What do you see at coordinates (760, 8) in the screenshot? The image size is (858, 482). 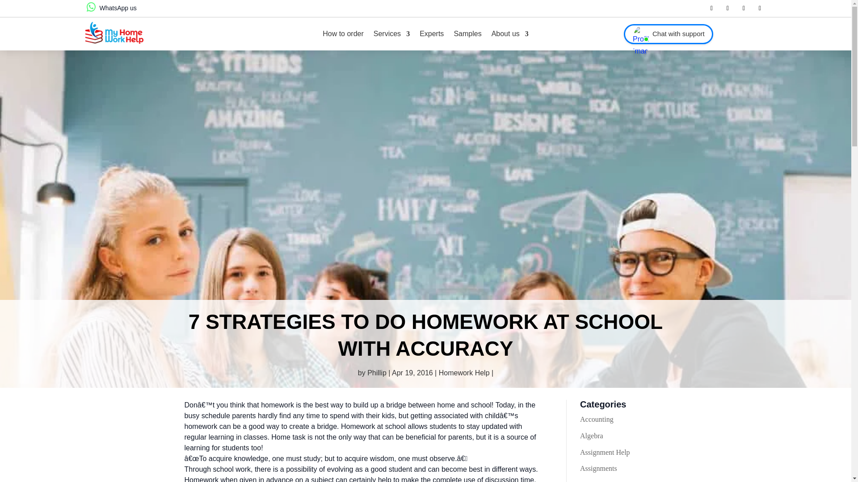 I see `Follow on Instagram` at bounding box center [760, 8].